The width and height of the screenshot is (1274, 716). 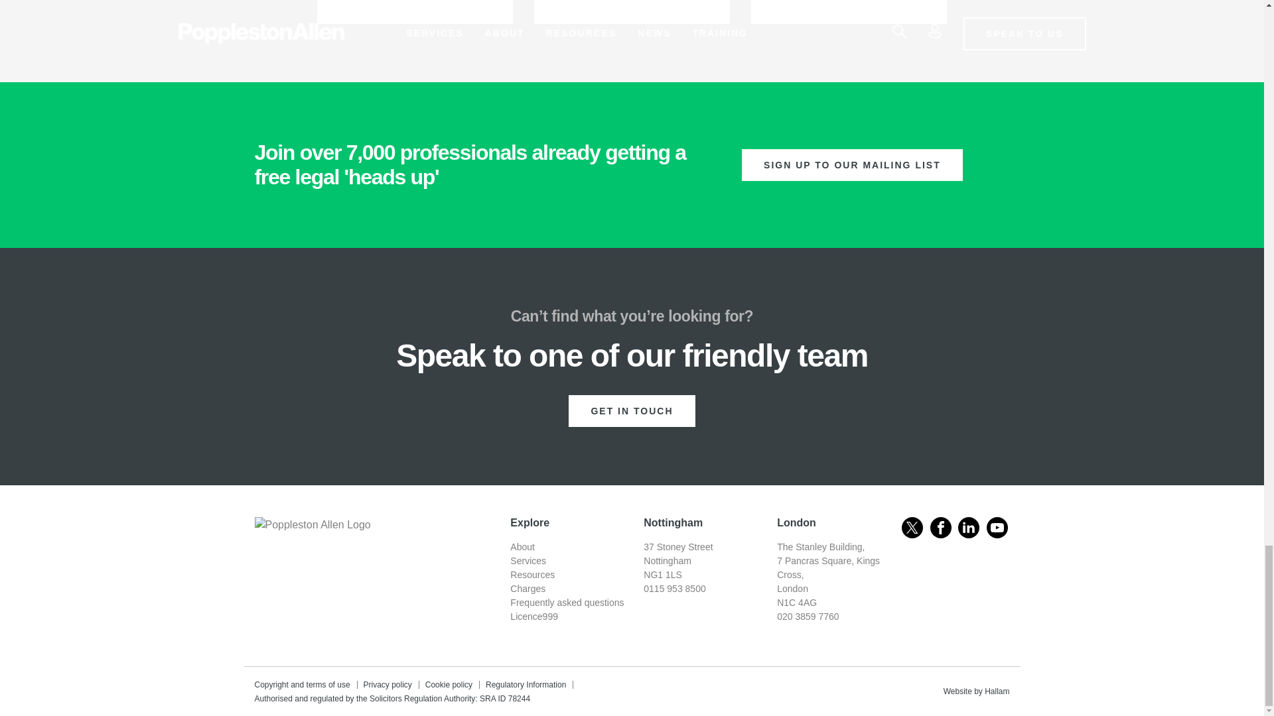 What do you see at coordinates (969, 528) in the screenshot?
I see `LinkedIn` at bounding box center [969, 528].